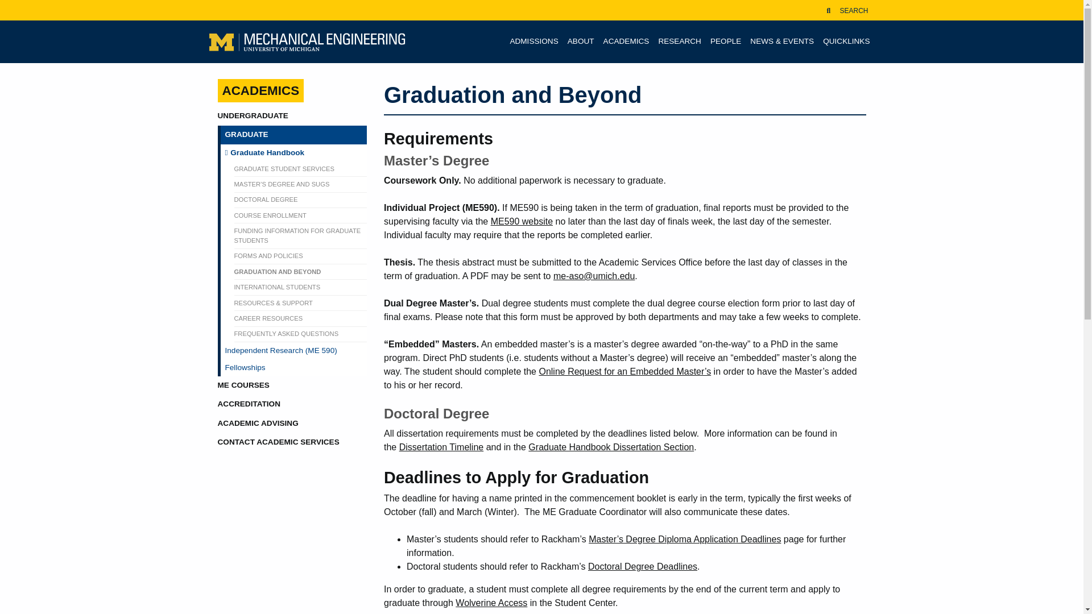 This screenshot has height=614, width=1092. What do you see at coordinates (626, 41) in the screenshot?
I see `ACADEMICS` at bounding box center [626, 41].